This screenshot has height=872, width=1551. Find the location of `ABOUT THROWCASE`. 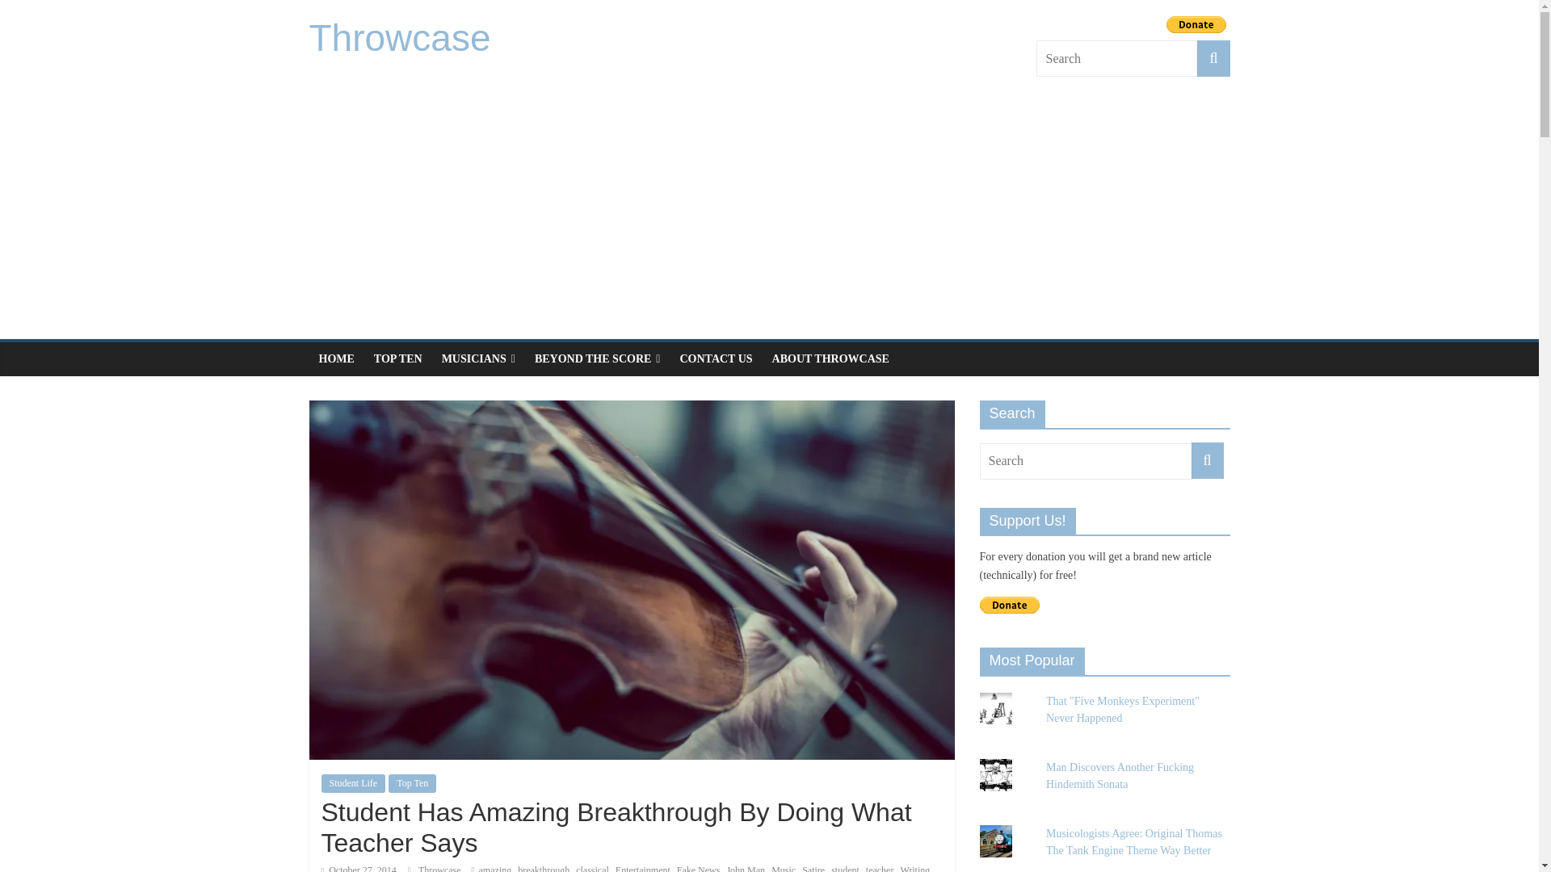

ABOUT THROWCASE is located at coordinates (830, 358).